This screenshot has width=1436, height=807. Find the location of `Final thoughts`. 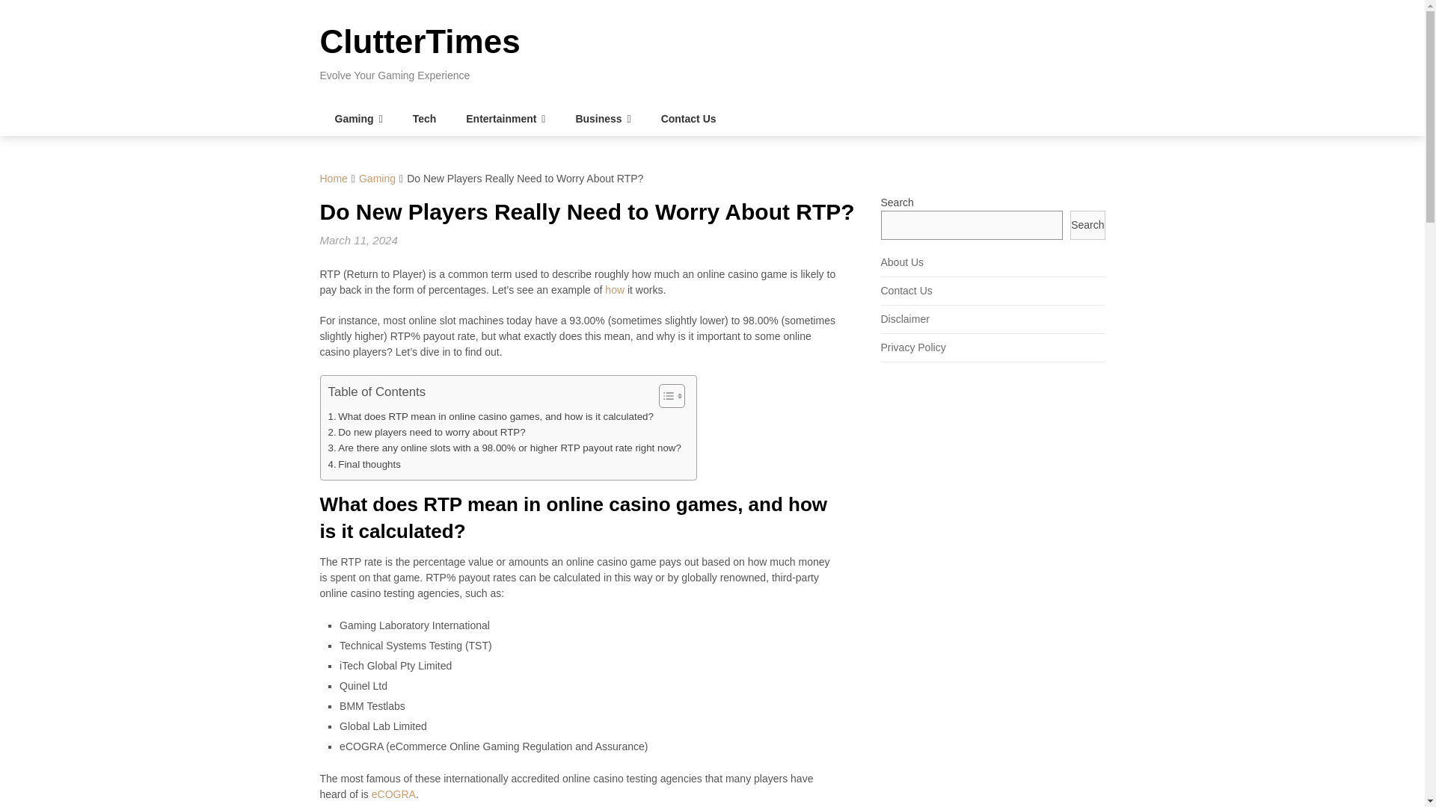

Final thoughts is located at coordinates (363, 464).